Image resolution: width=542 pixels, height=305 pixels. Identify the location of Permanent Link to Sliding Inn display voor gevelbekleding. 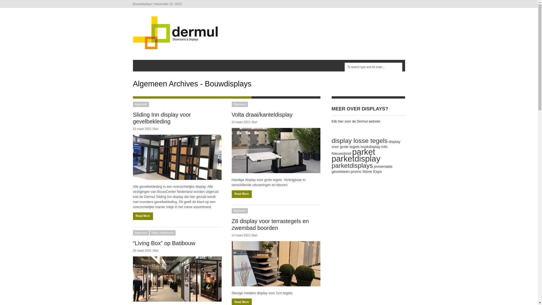
(177, 157).